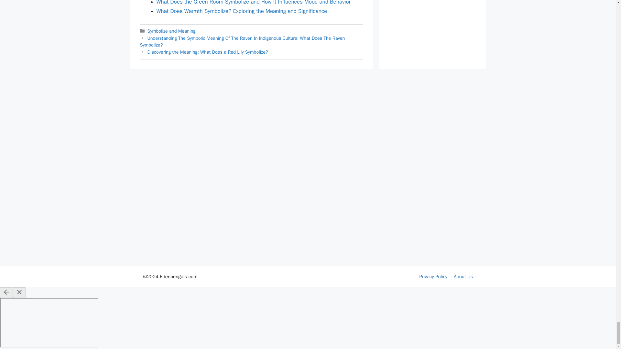  Describe the element at coordinates (171, 31) in the screenshot. I see `Symbolize and Meaning` at that location.